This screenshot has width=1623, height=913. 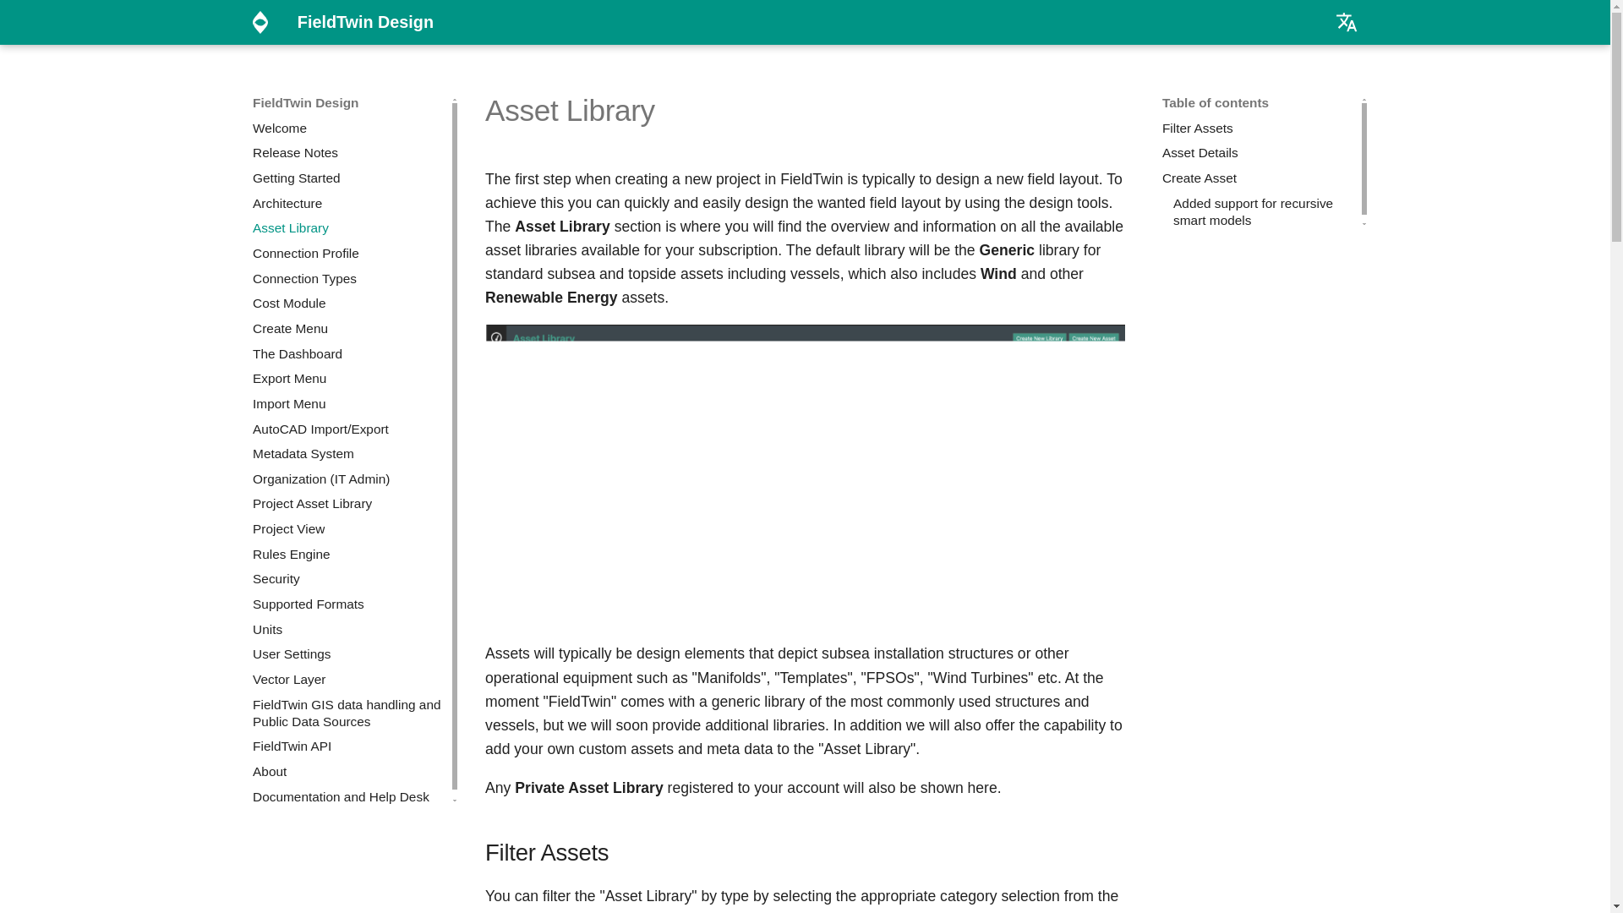 I want to click on Welcome, so click(x=348, y=128).